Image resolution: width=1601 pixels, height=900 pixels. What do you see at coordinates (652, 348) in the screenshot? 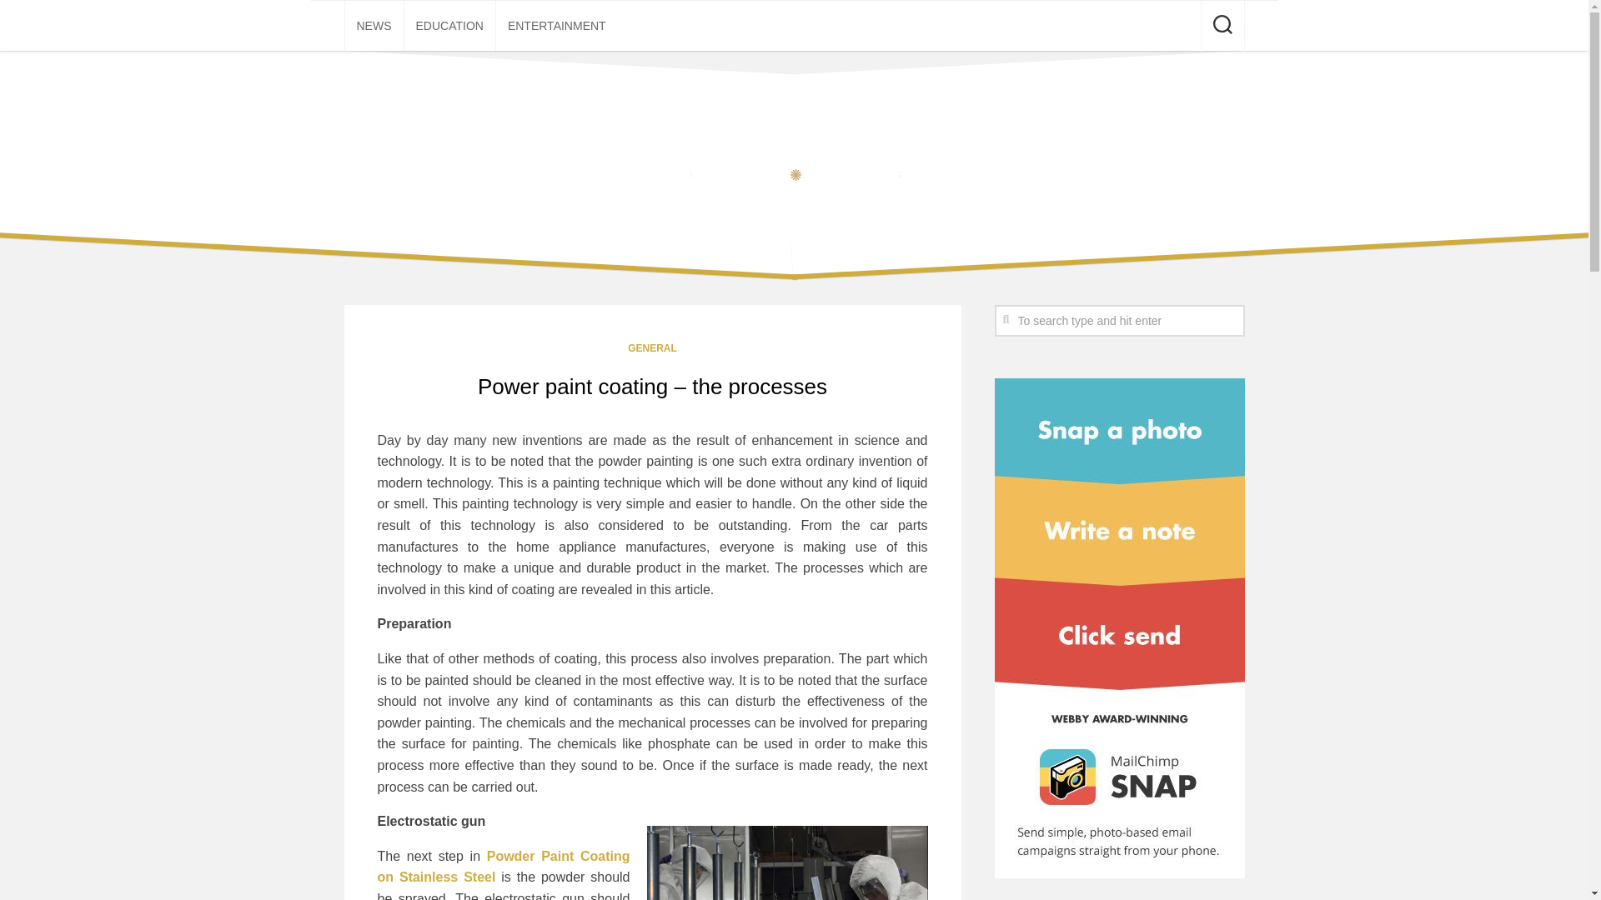
I see `GENERAL` at bounding box center [652, 348].